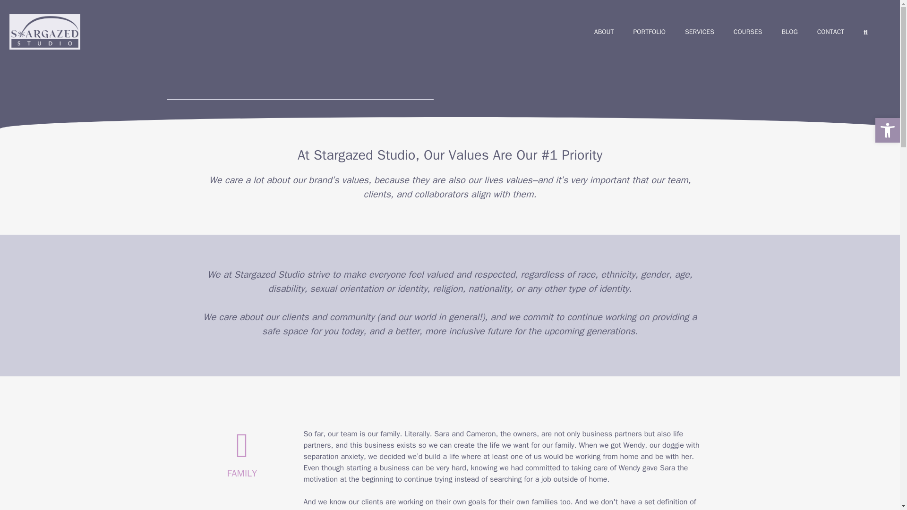 This screenshot has height=510, width=907. I want to click on PORTFOLIO, so click(649, 32).